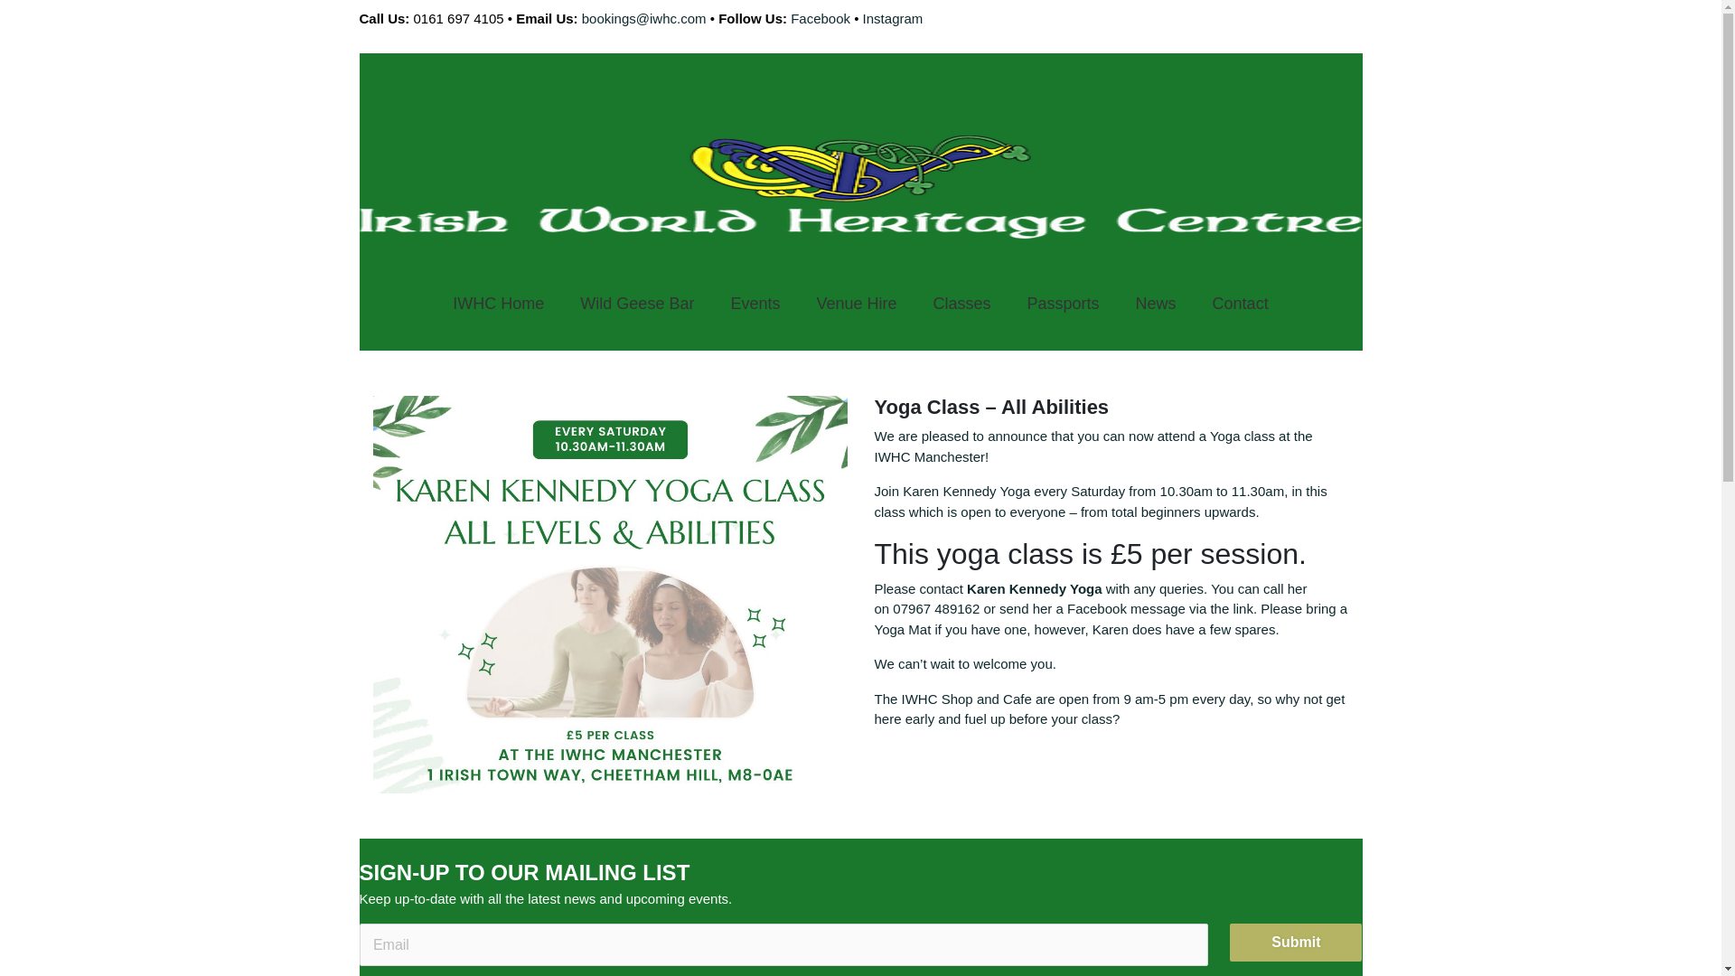 This screenshot has height=976, width=1735. Describe the element at coordinates (499, 304) in the screenshot. I see `IWHC Home` at that location.